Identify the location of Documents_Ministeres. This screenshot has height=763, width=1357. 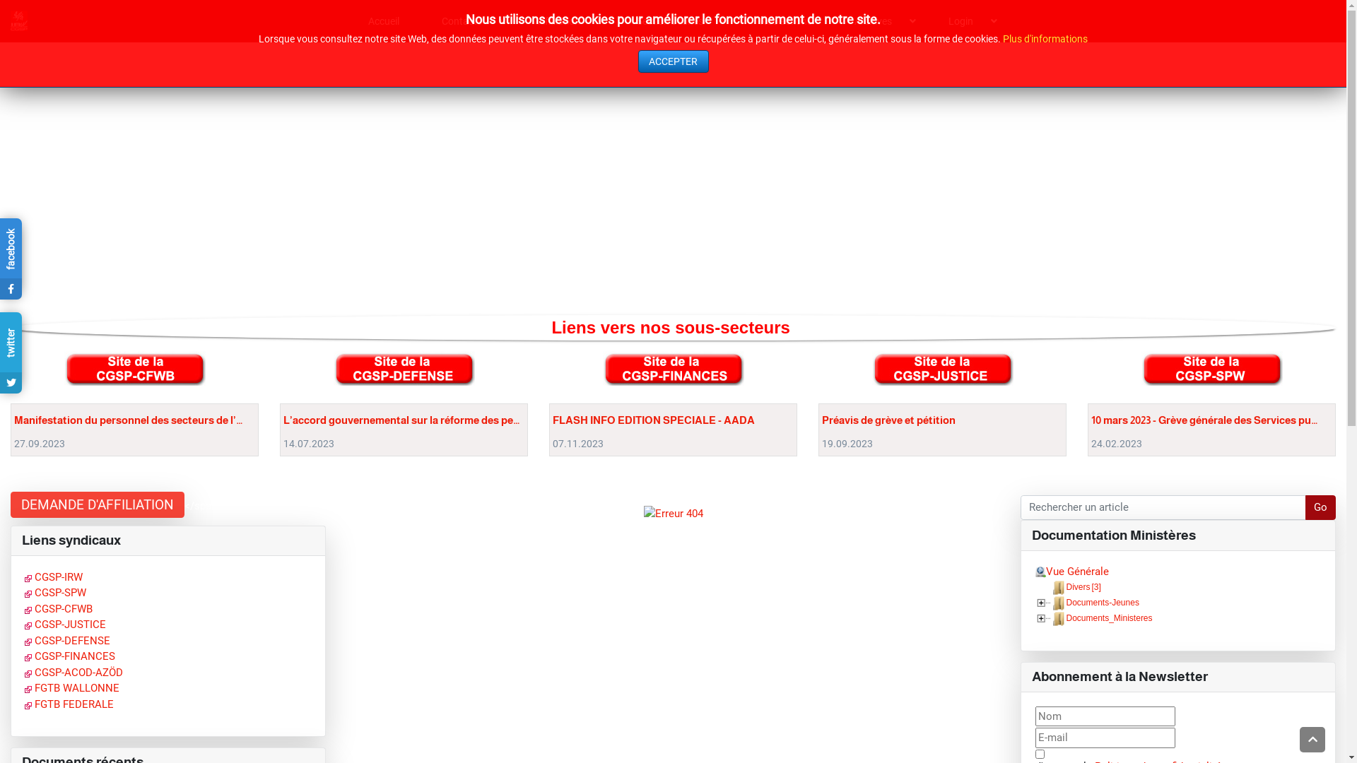
(1110, 618).